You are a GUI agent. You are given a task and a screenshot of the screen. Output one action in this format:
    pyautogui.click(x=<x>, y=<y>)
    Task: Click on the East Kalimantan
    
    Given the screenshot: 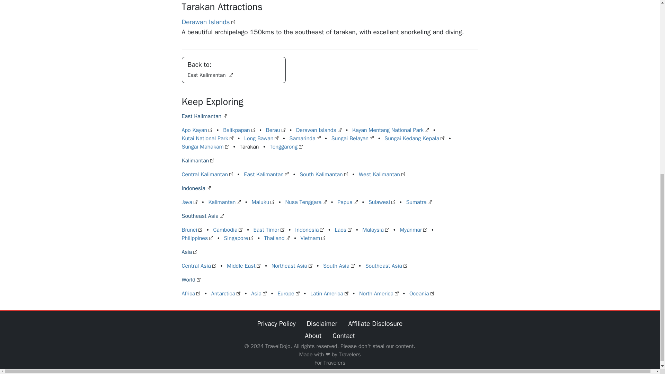 What is the action you would take?
    pyautogui.click(x=204, y=116)
    